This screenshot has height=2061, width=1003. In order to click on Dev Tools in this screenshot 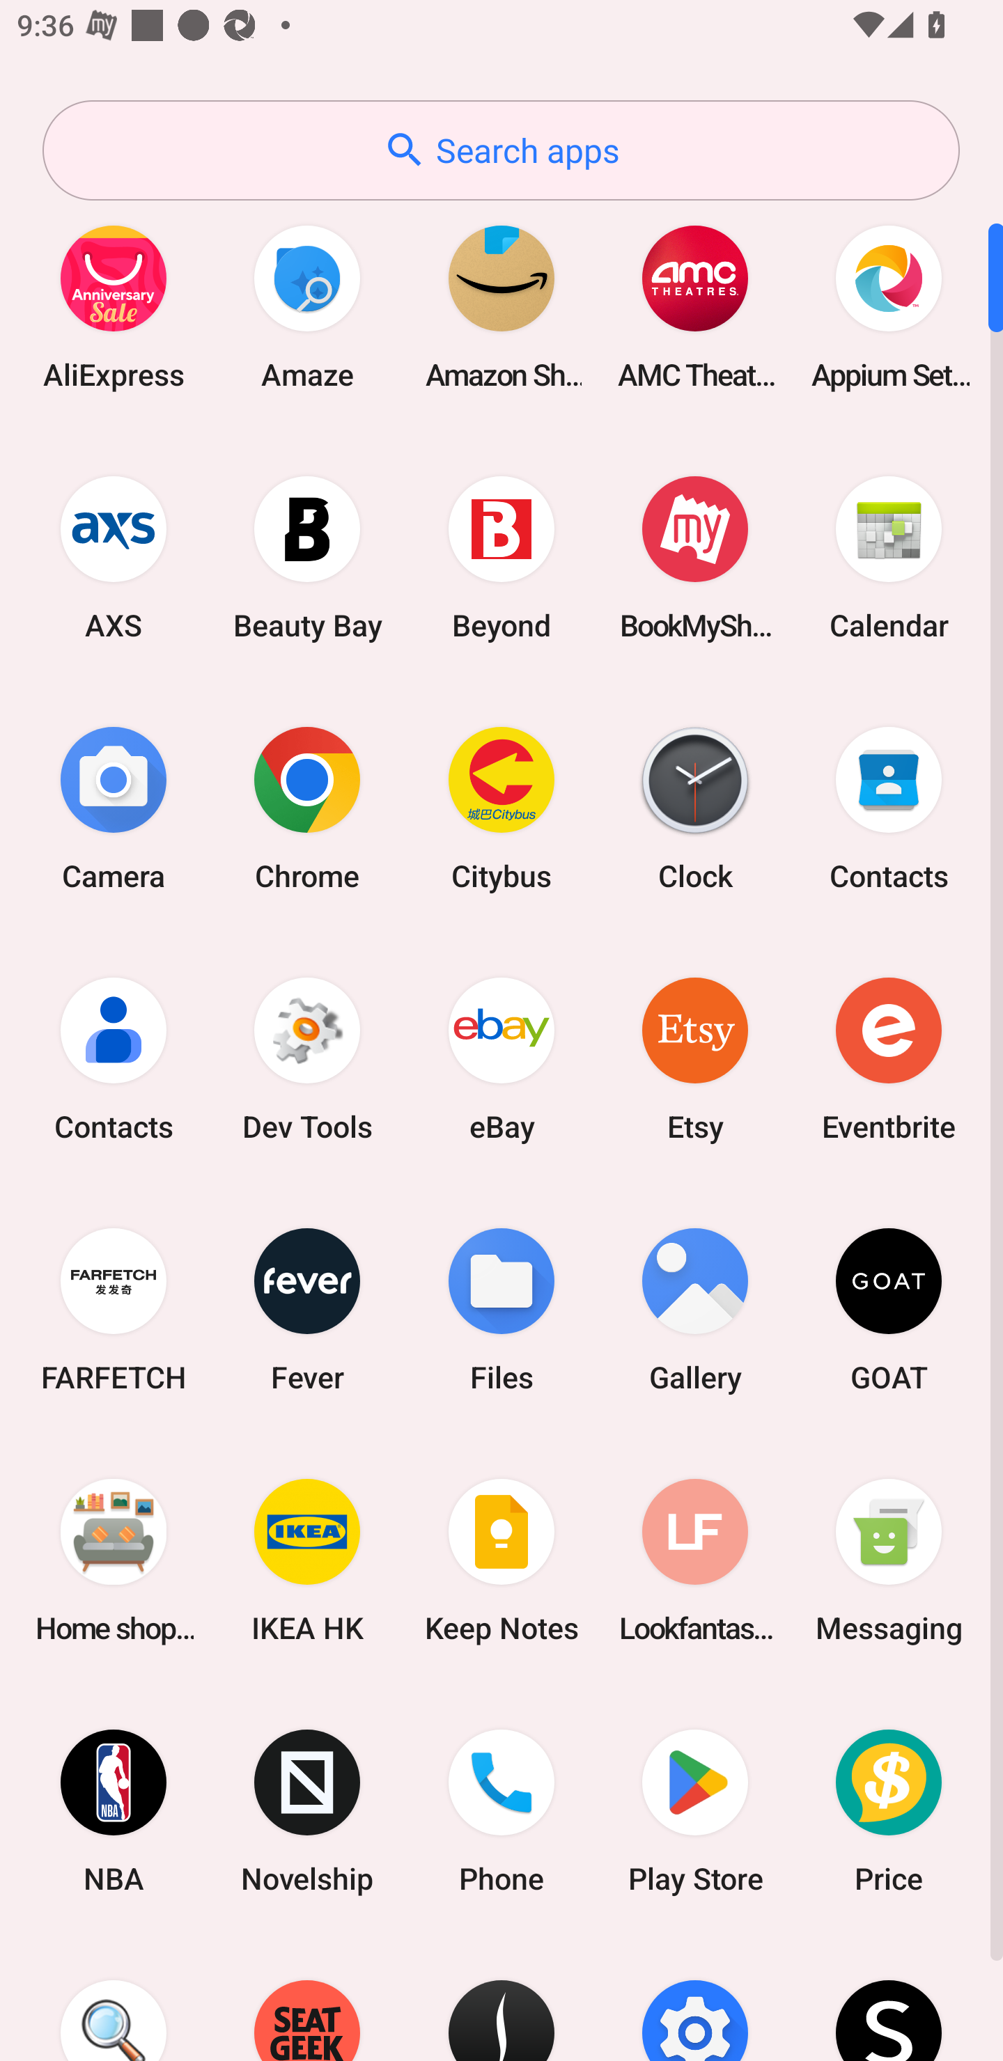, I will do `click(307, 1058)`.